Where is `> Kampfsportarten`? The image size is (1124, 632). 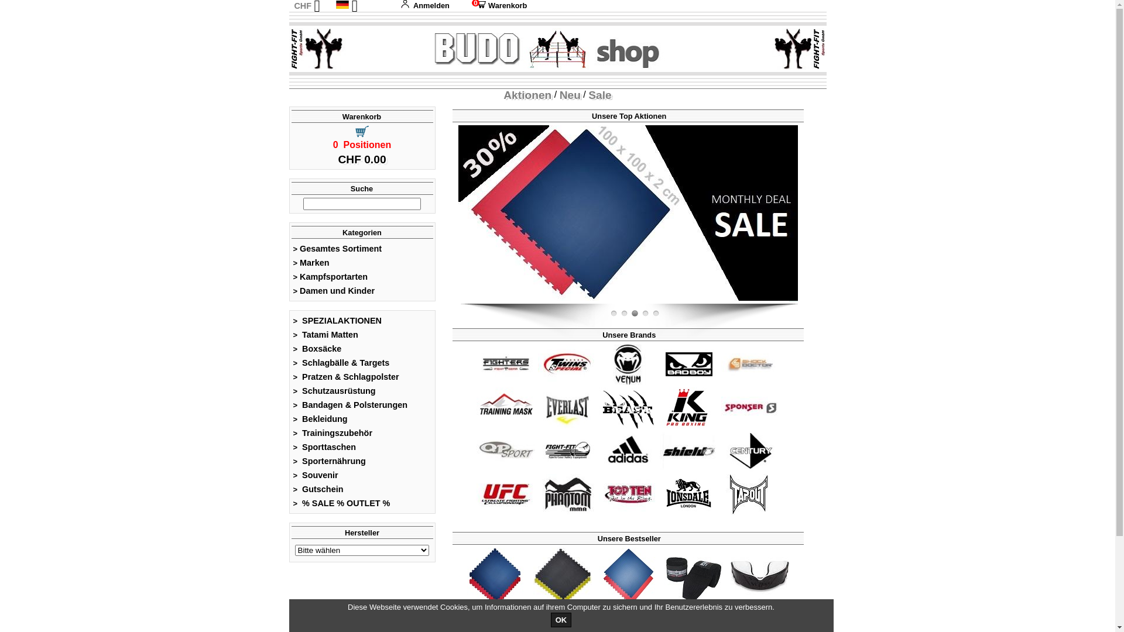 > Kampfsportarten is located at coordinates (330, 277).